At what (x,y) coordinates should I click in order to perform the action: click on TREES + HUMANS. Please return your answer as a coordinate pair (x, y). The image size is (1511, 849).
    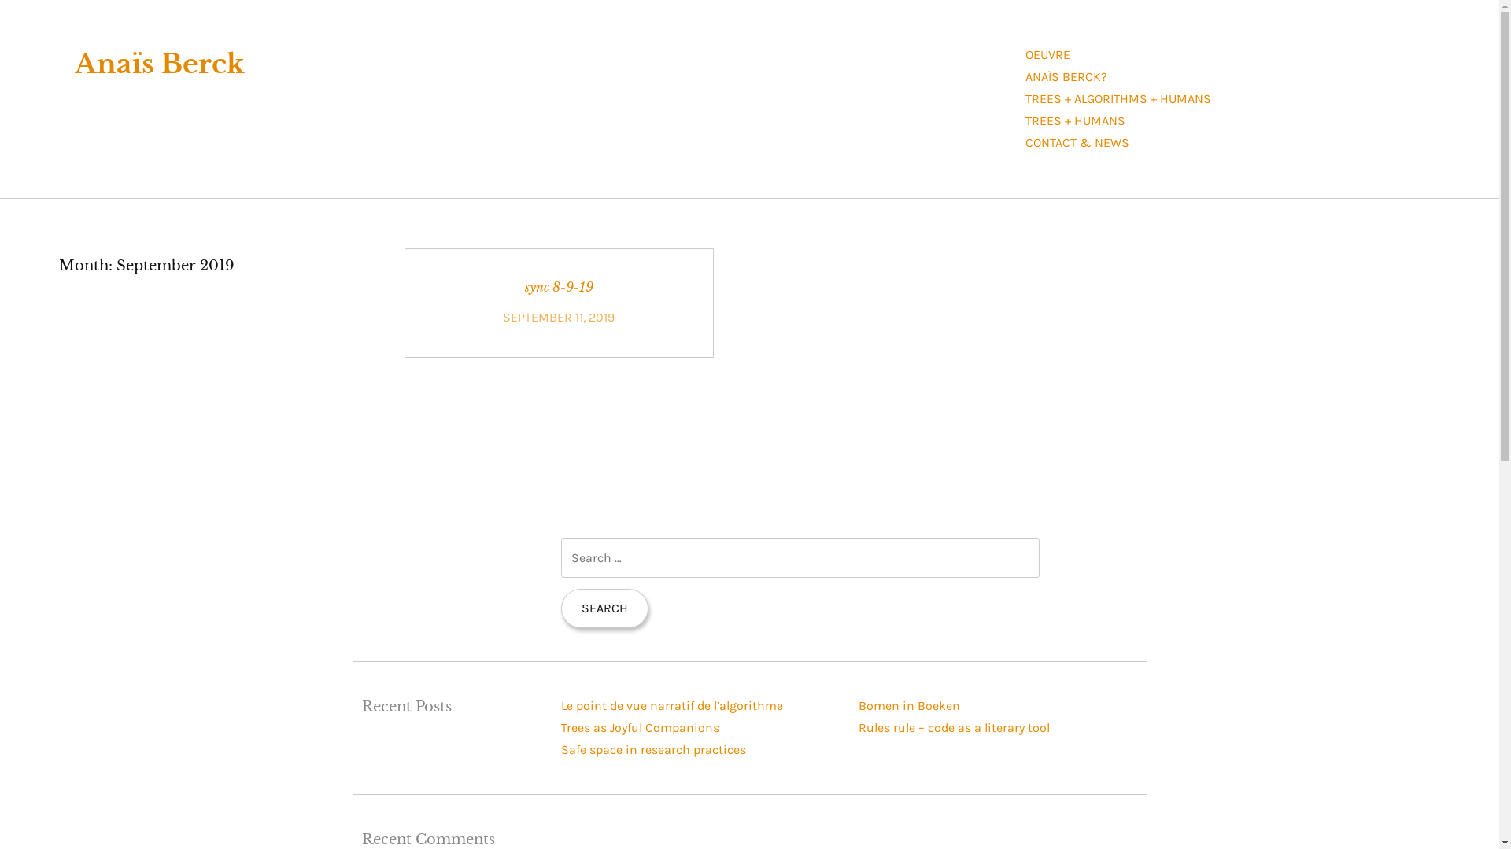
    Looking at the image, I should click on (1075, 121).